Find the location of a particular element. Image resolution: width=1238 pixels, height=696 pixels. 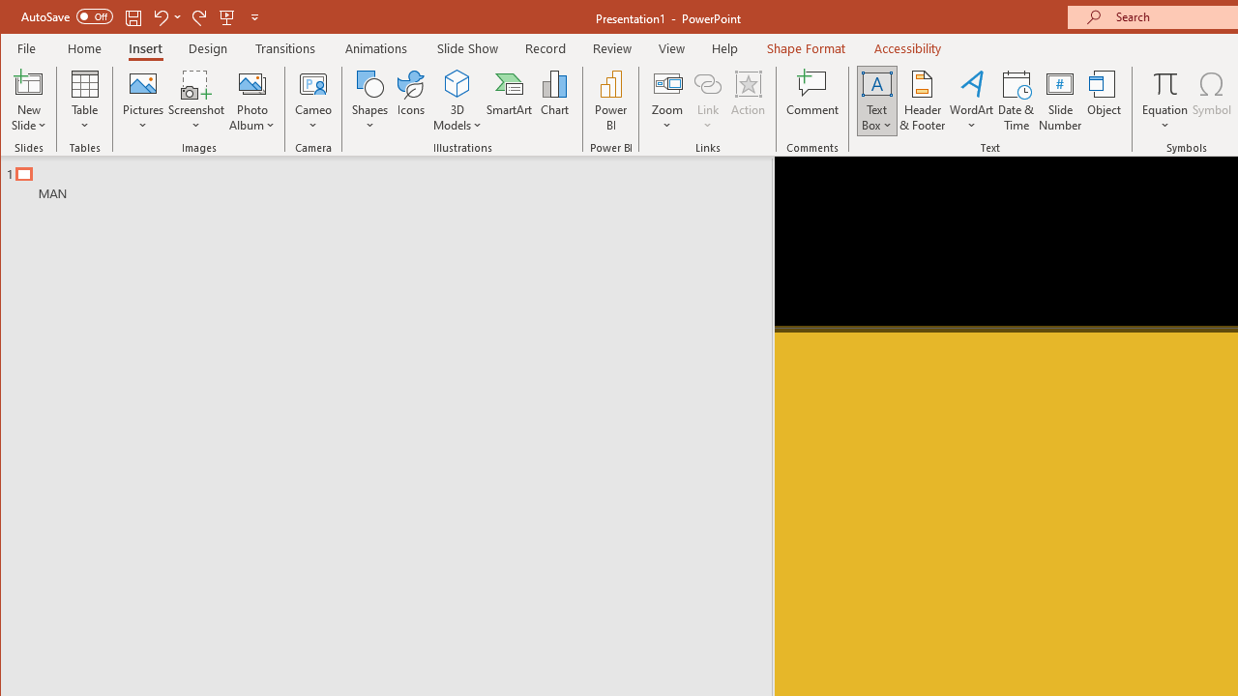

Draw Horizontal Text Box is located at coordinates (876, 83).